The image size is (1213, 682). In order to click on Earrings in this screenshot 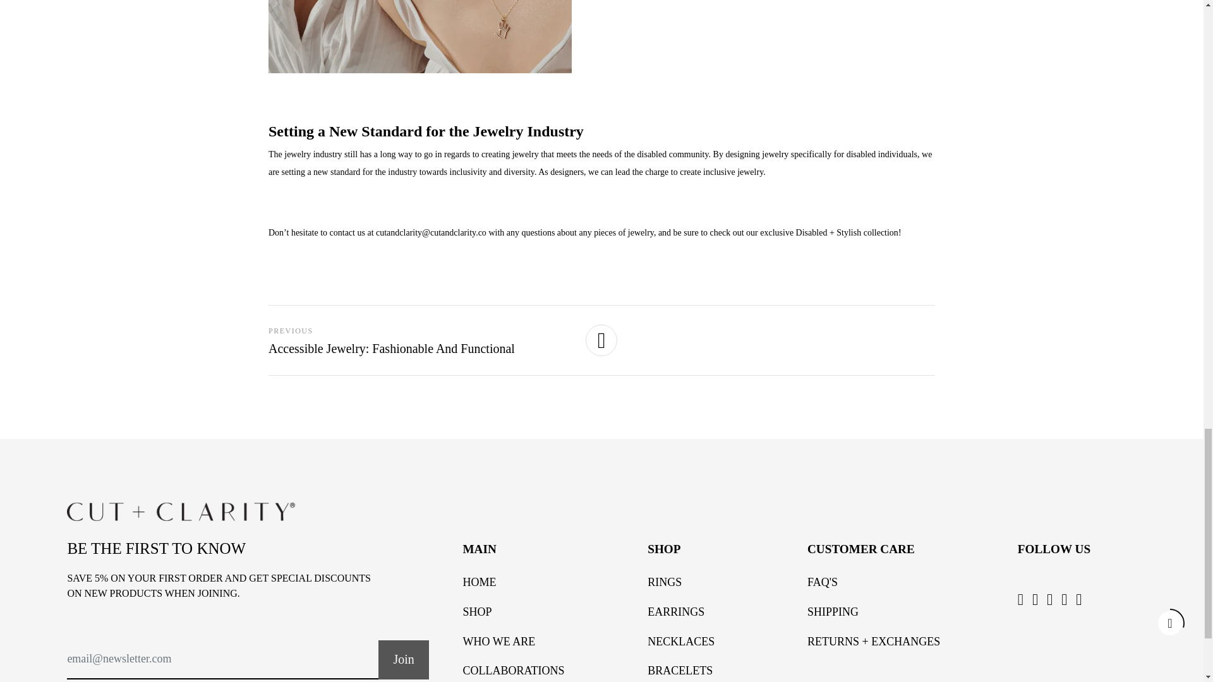, I will do `click(676, 611)`.